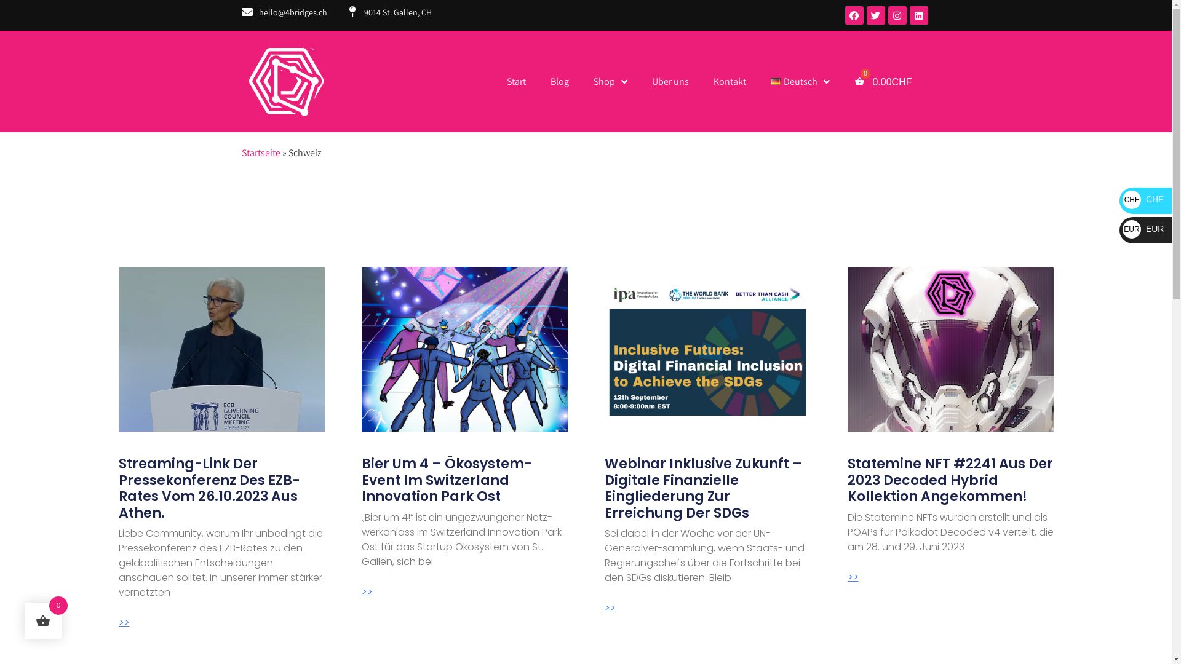  Describe the element at coordinates (1143, 199) in the screenshot. I see `CHF CHF` at that location.